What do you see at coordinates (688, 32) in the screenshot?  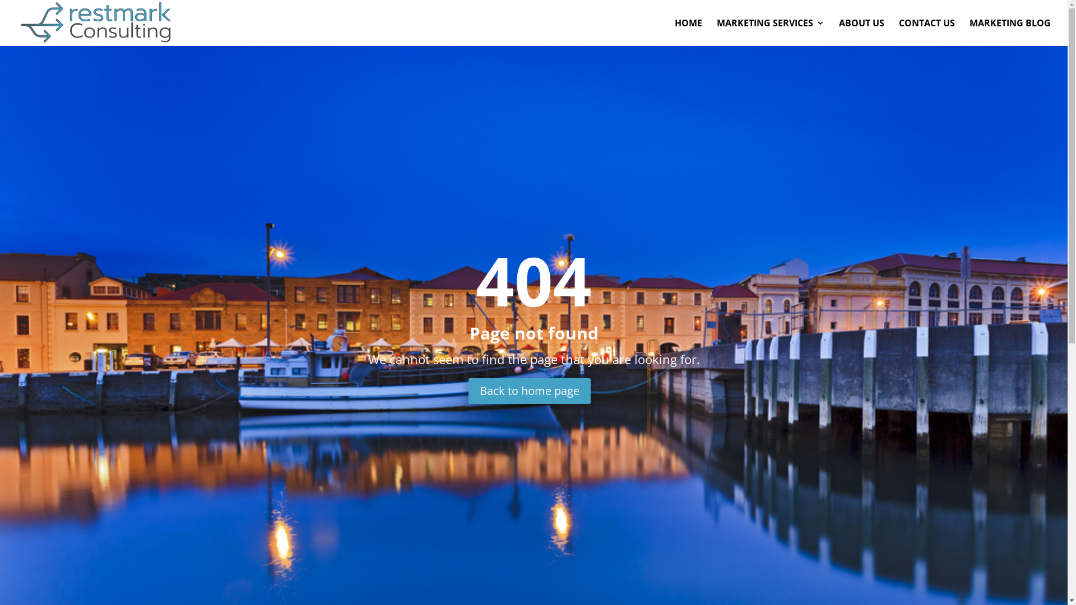 I see `HOME` at bounding box center [688, 32].